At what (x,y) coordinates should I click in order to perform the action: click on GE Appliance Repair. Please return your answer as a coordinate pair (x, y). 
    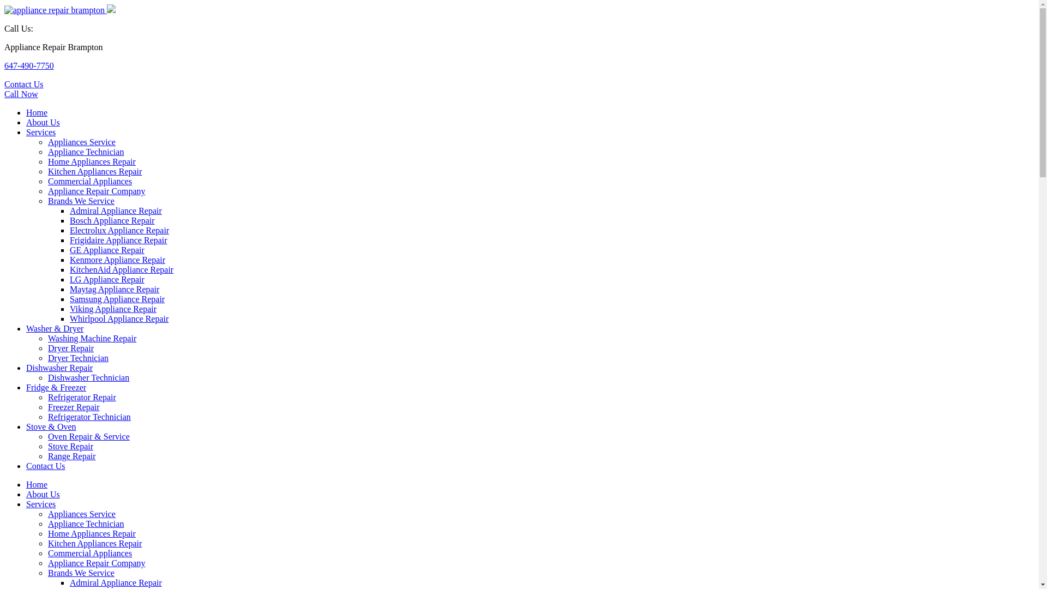
    Looking at the image, I should click on (107, 250).